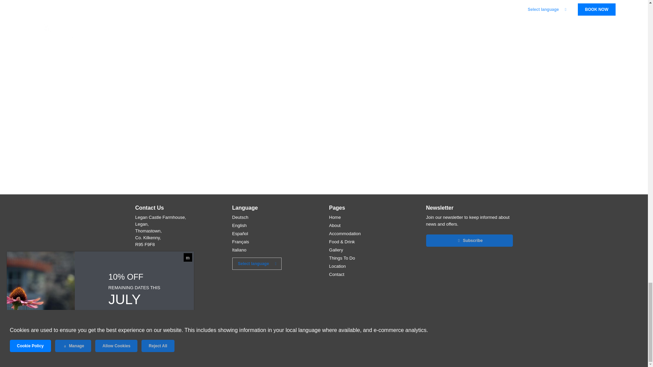 Image resolution: width=653 pixels, height=367 pixels. I want to click on Deutsch, so click(240, 217).